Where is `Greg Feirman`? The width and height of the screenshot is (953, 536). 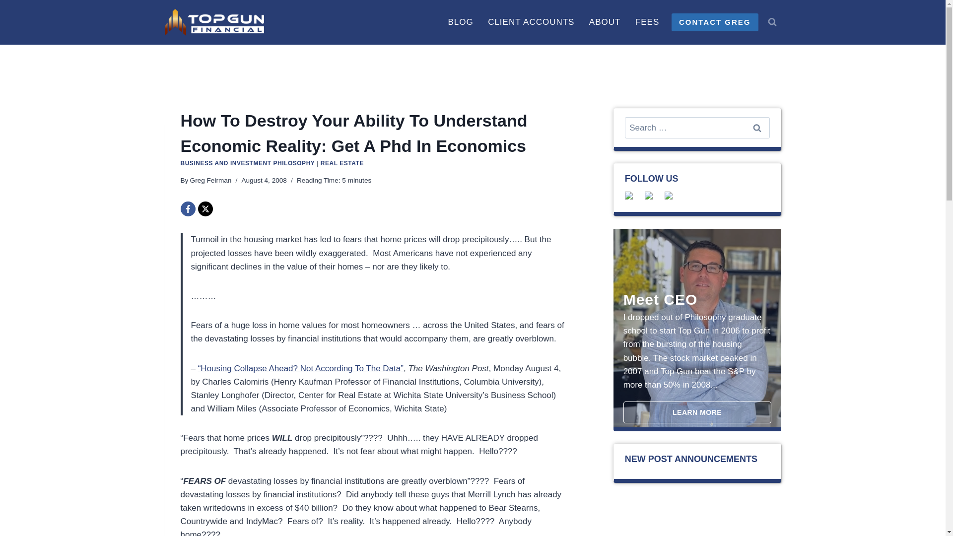
Greg Feirman is located at coordinates (210, 181).